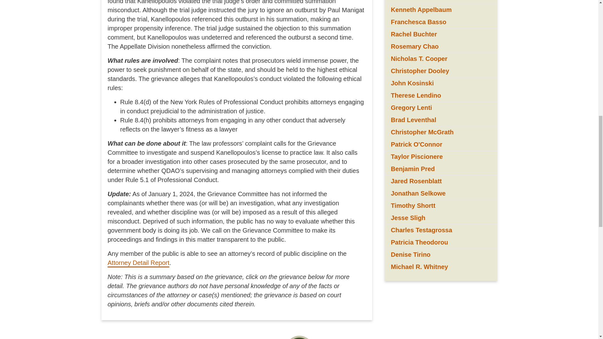 This screenshot has height=339, width=603. I want to click on Rachel Buchter, so click(414, 34).